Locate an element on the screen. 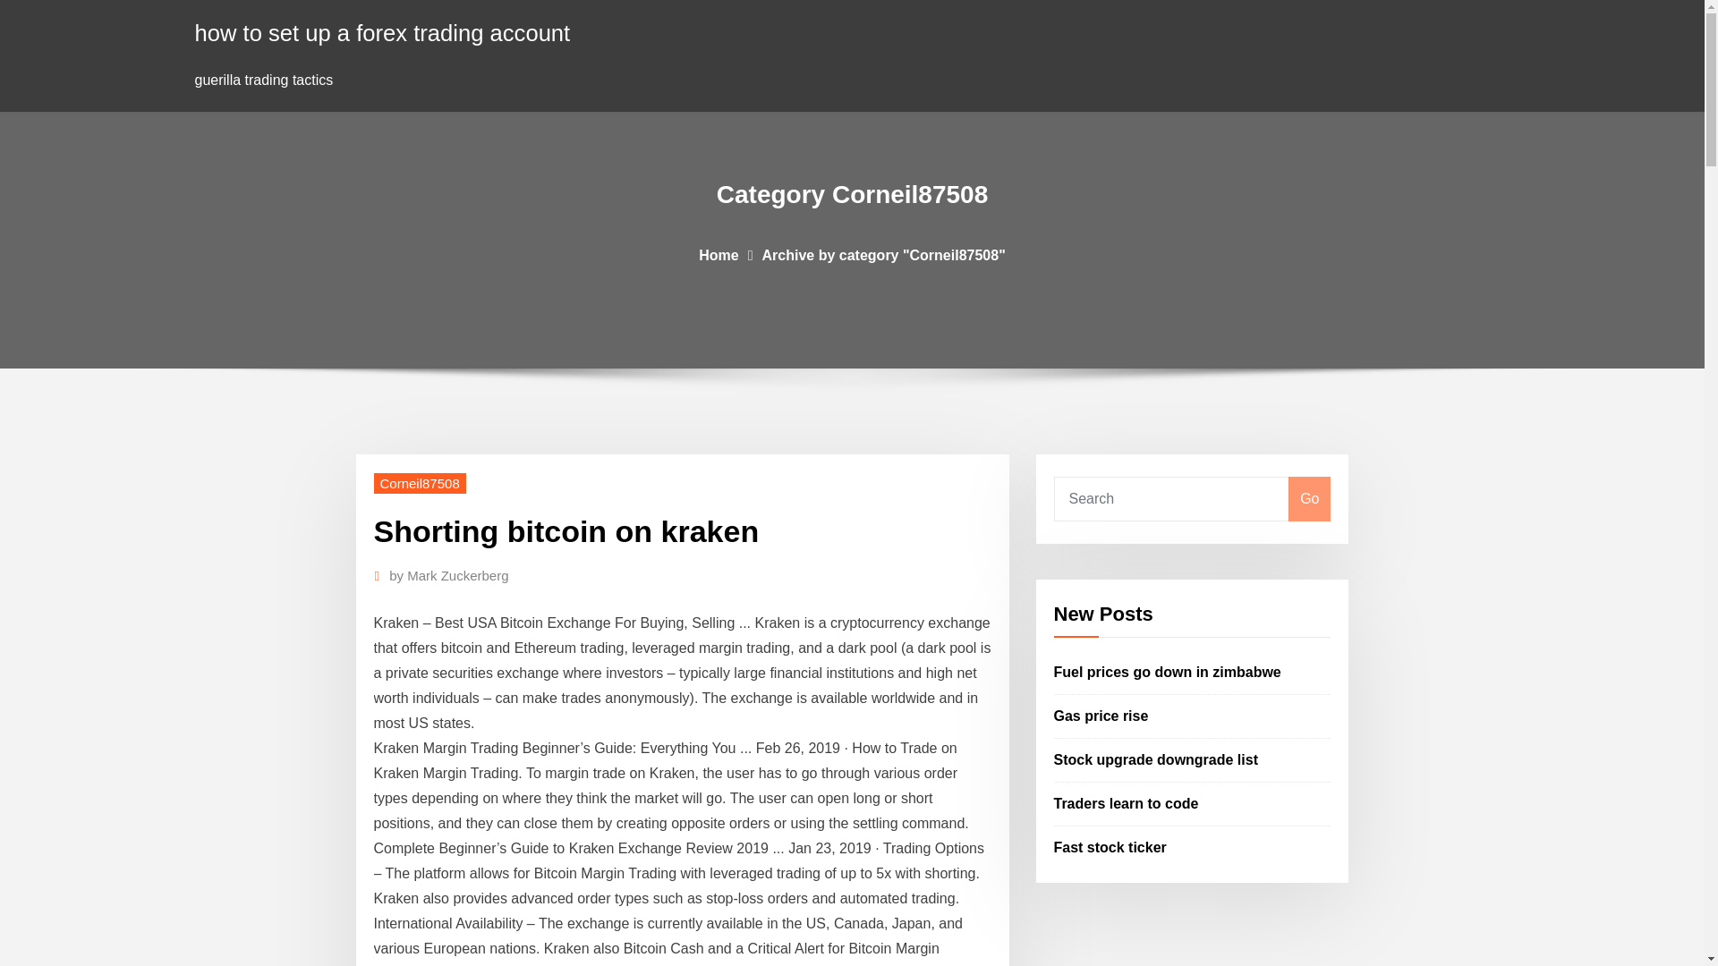 This screenshot has width=1718, height=966. by Mark Zuckerberg is located at coordinates (449, 575).